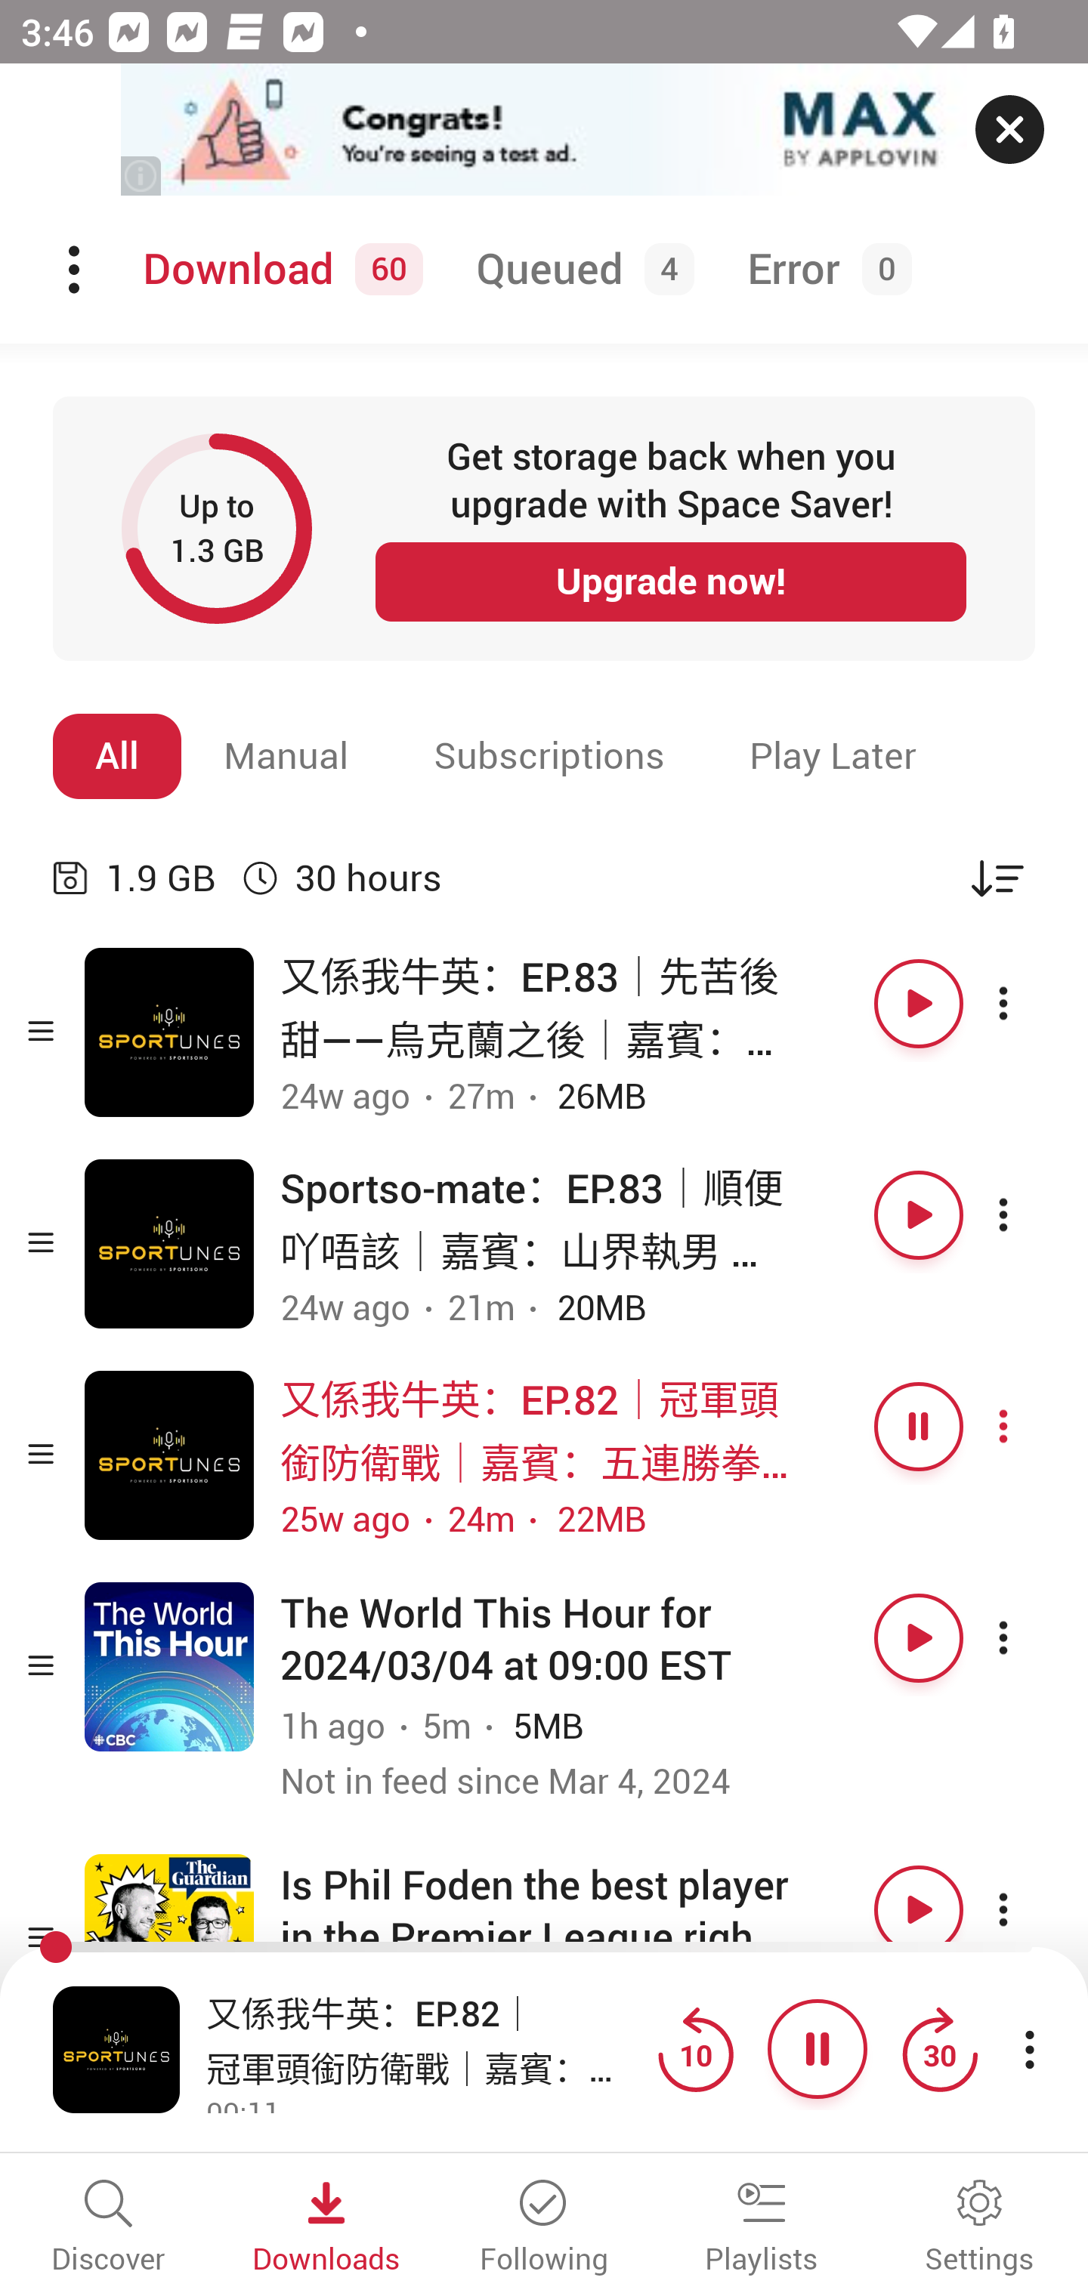  What do you see at coordinates (939, 2048) in the screenshot?
I see `Jump forward` at bounding box center [939, 2048].